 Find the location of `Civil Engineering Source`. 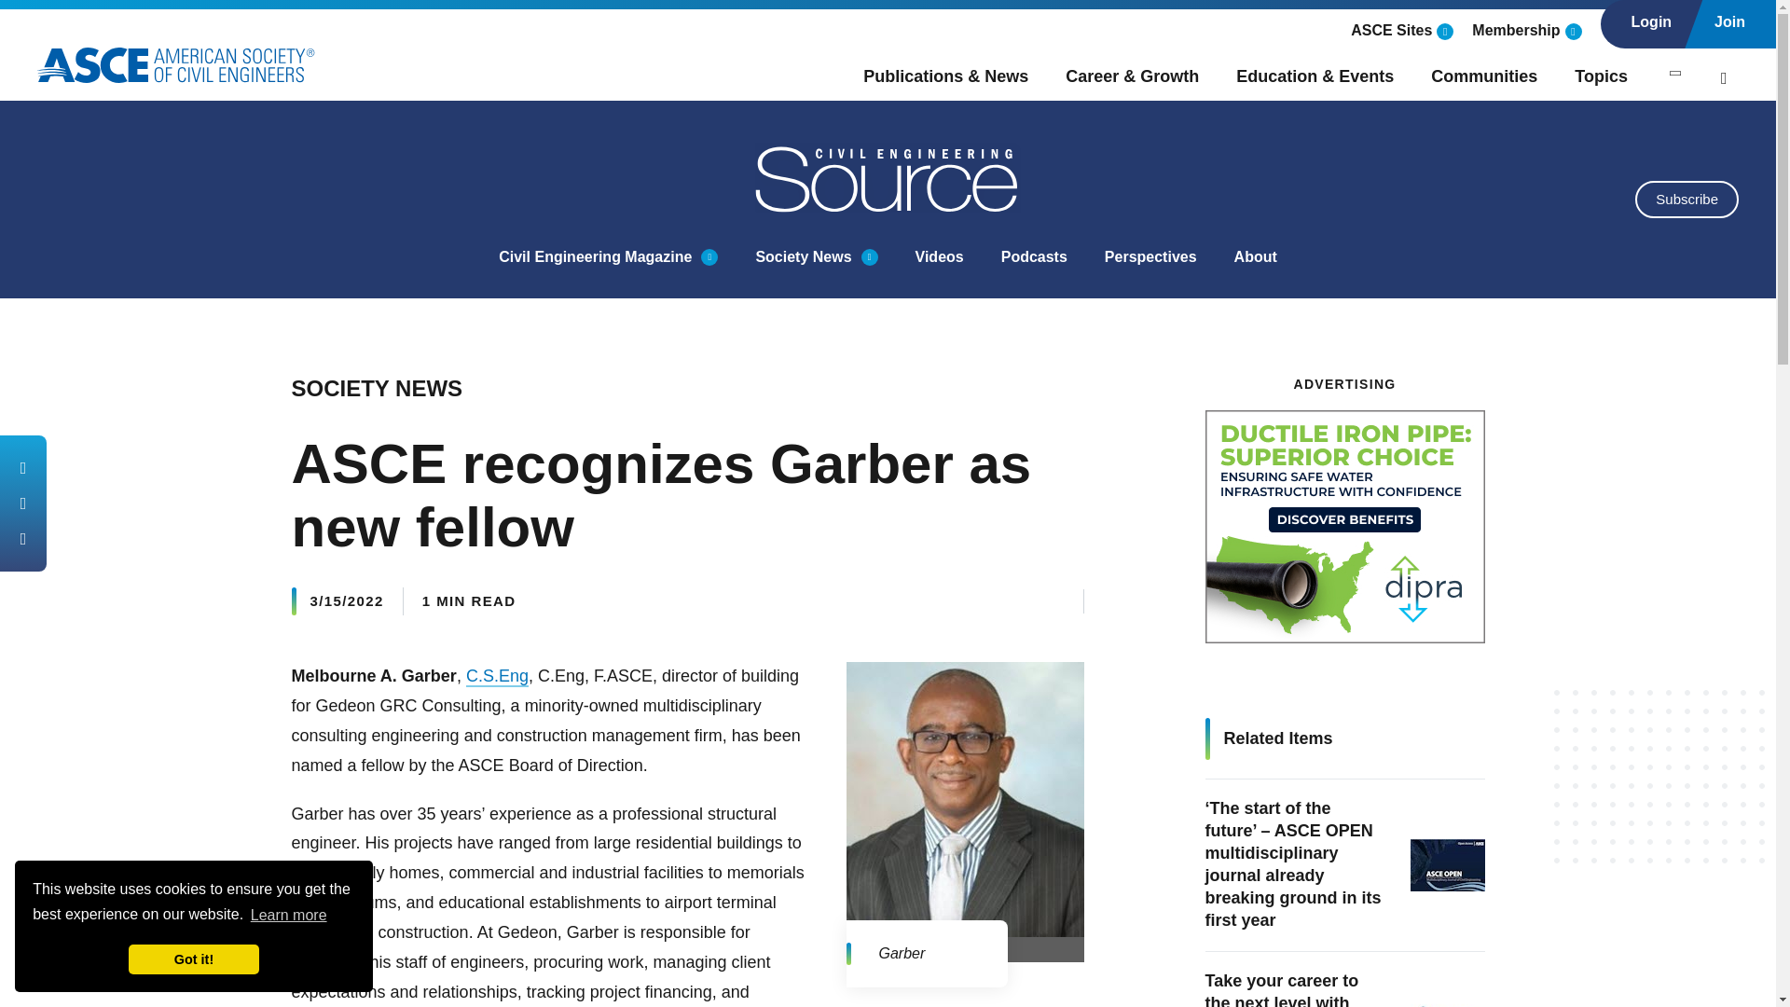

Civil Engineering Source is located at coordinates (888, 177).